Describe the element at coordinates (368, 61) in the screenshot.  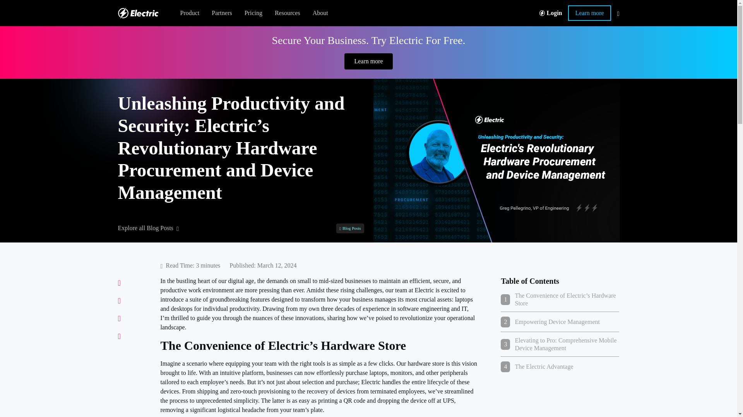
I see `Learn more` at that location.